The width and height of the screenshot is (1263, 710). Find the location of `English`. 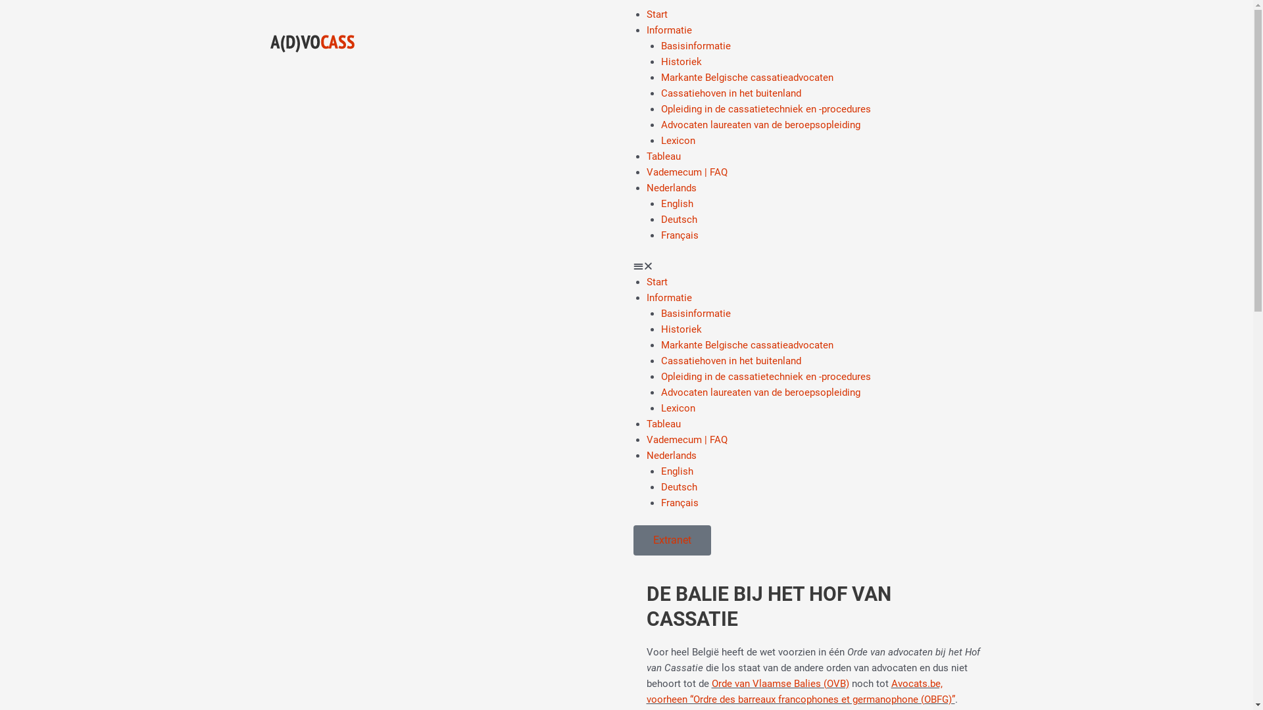

English is located at coordinates (954, 471).